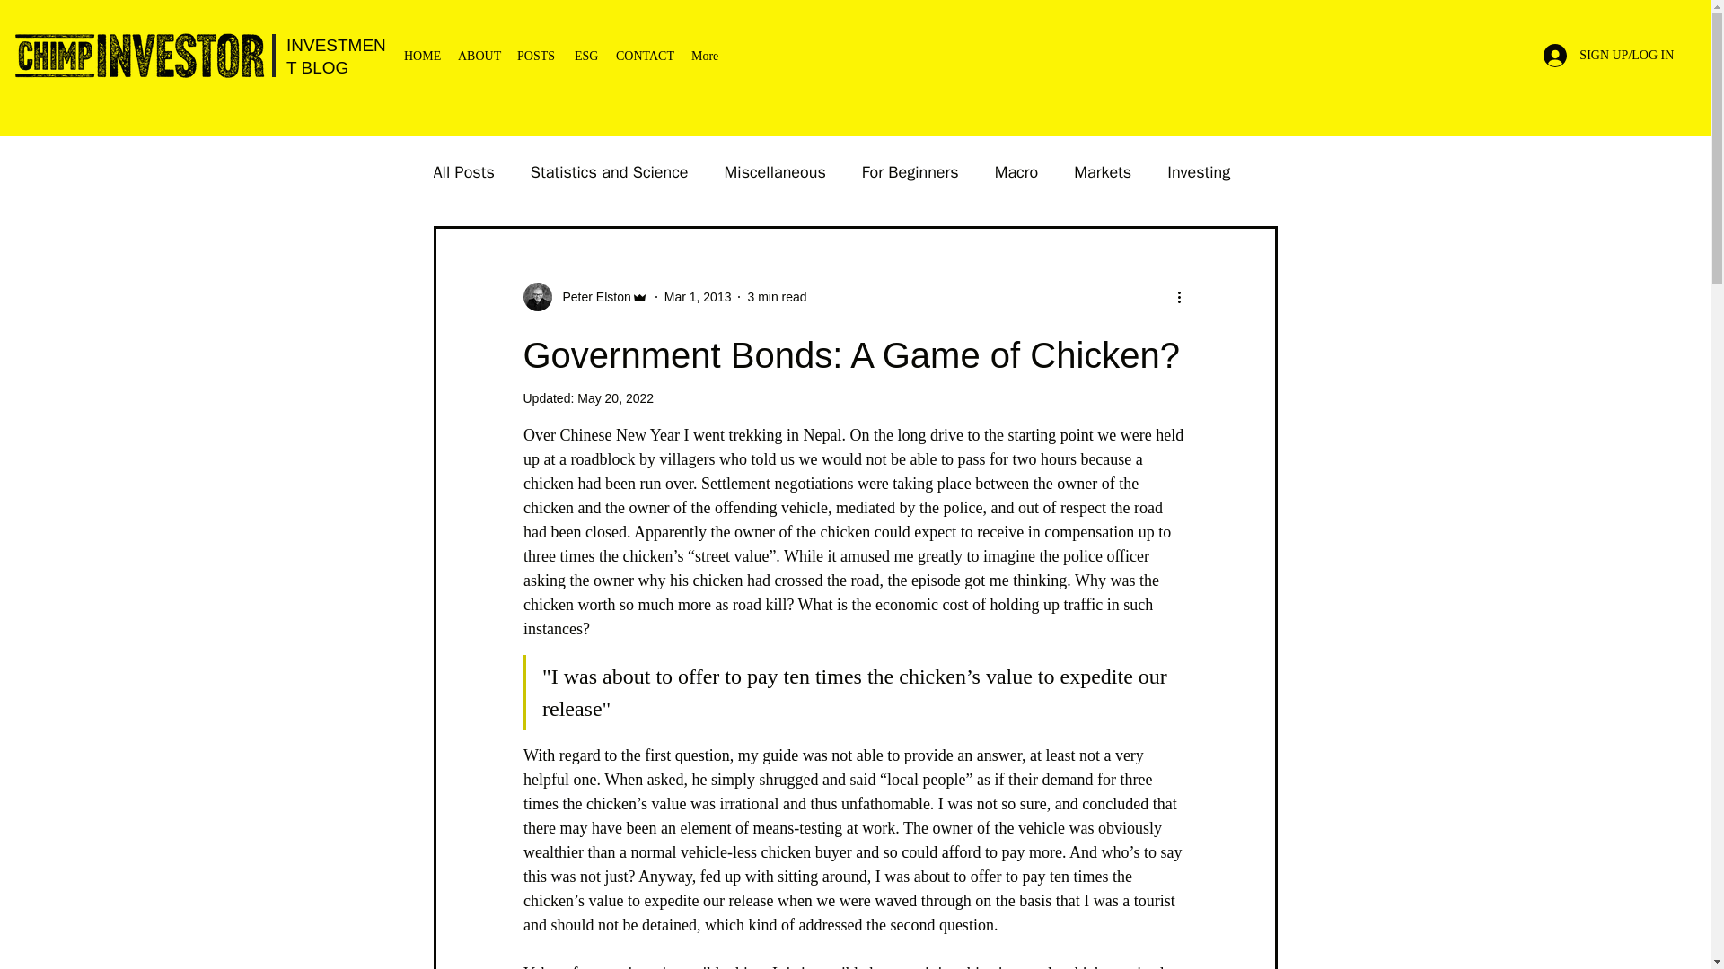 This screenshot has height=969, width=1724. What do you see at coordinates (774, 172) in the screenshot?
I see `Miscellaneous` at bounding box center [774, 172].